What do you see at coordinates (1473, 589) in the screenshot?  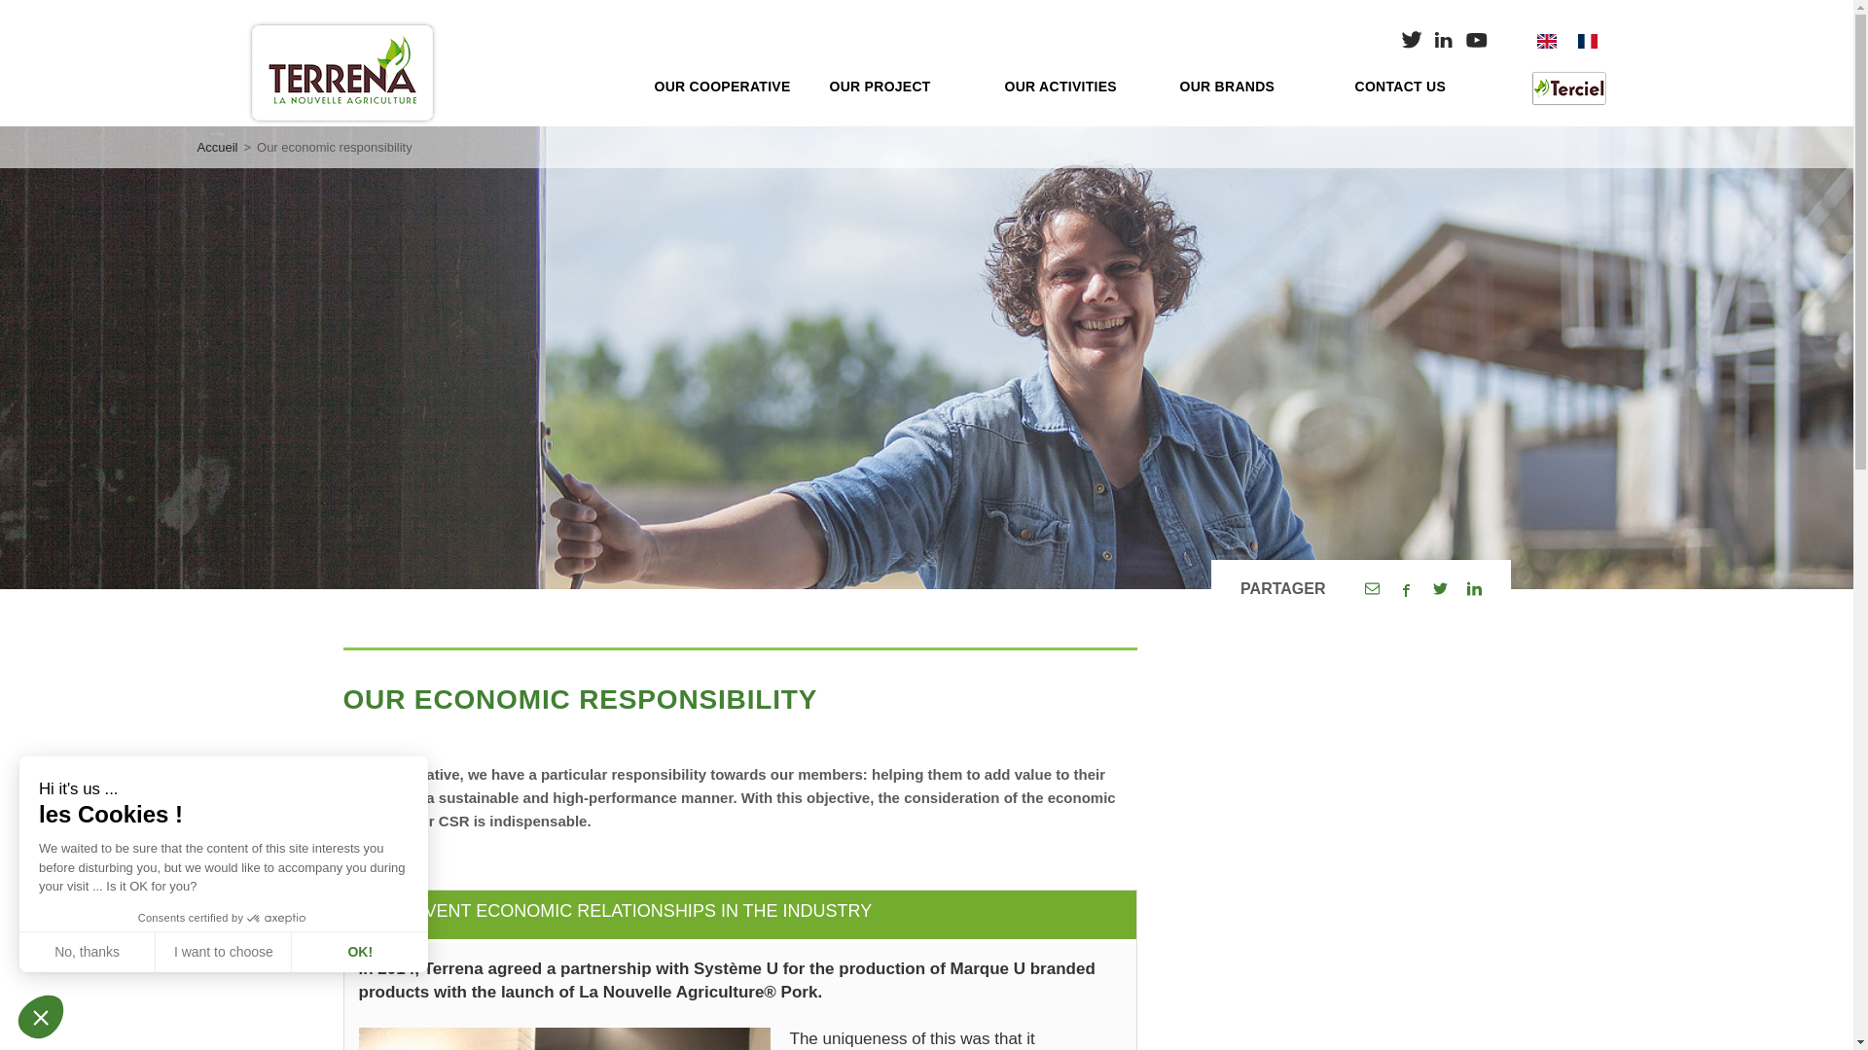 I see `Share on Linkedin` at bounding box center [1473, 589].